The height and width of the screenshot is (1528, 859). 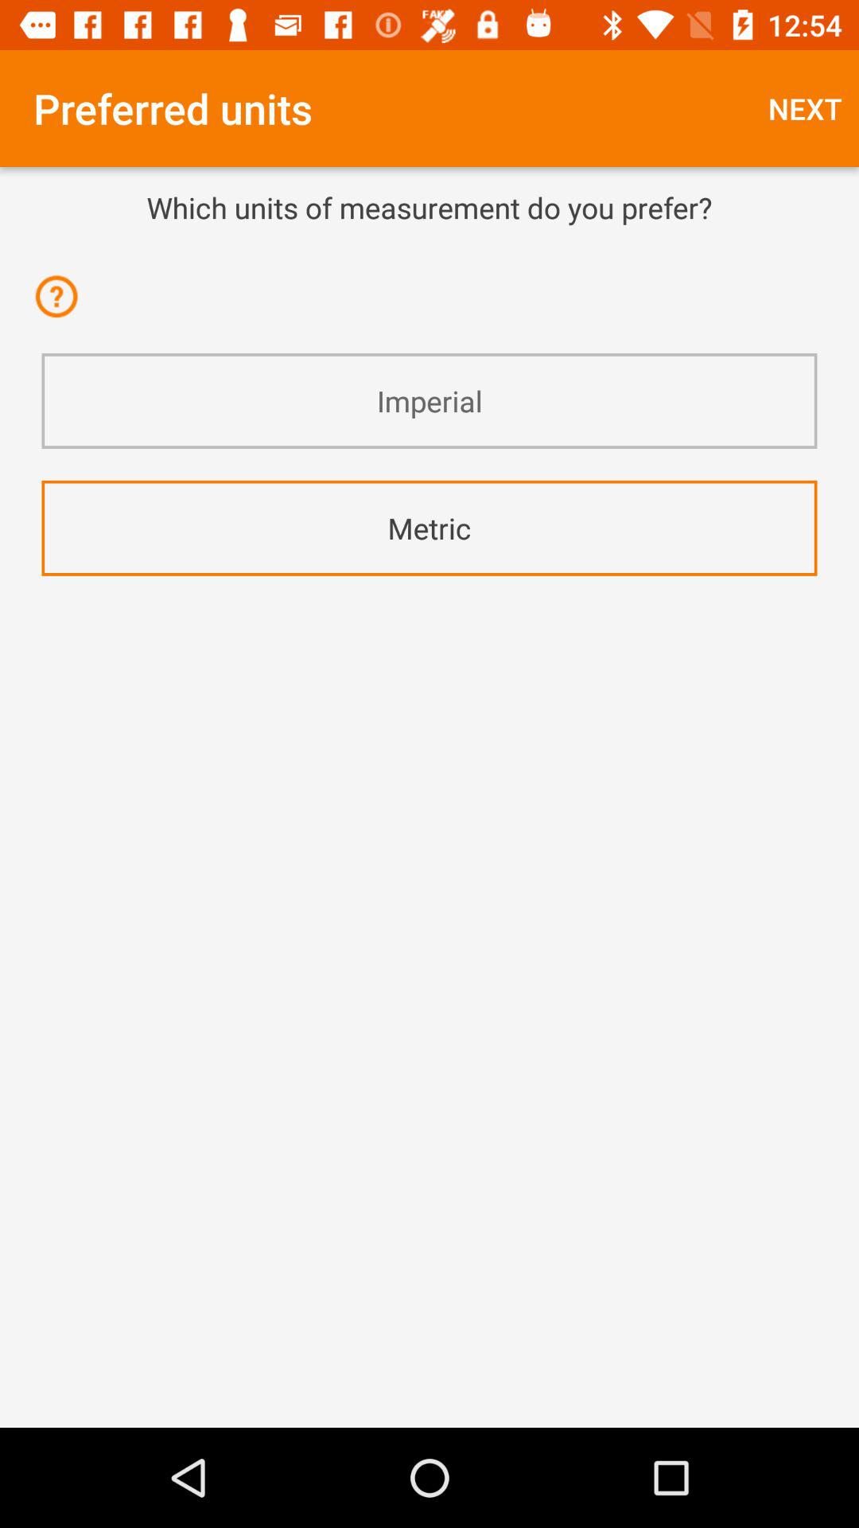 I want to click on press which units of icon, so click(x=429, y=207).